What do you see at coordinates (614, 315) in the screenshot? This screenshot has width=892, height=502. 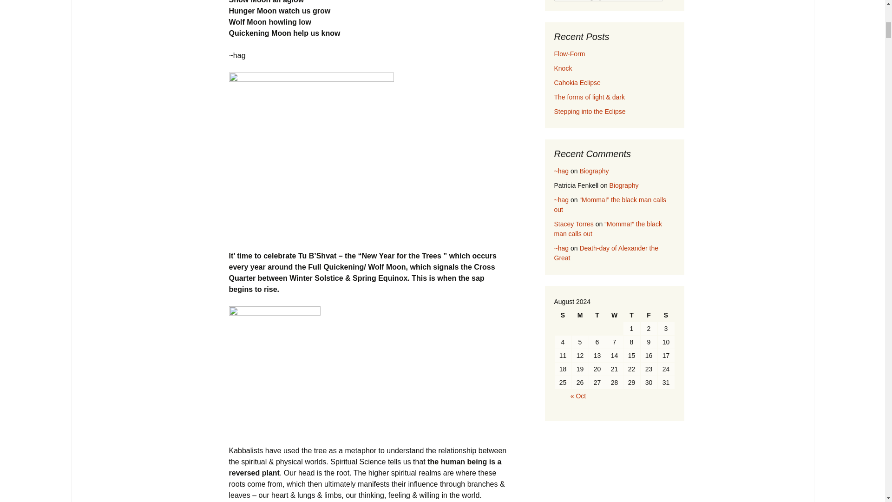 I see `Wednesday` at bounding box center [614, 315].